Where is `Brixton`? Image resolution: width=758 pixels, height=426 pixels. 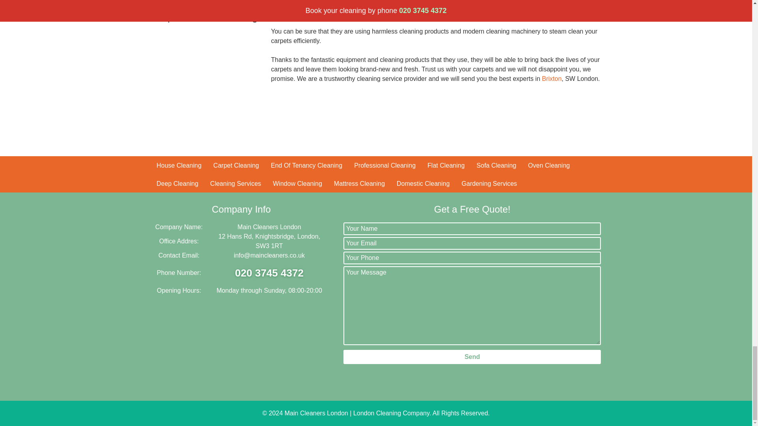
Brixton is located at coordinates (552, 79).